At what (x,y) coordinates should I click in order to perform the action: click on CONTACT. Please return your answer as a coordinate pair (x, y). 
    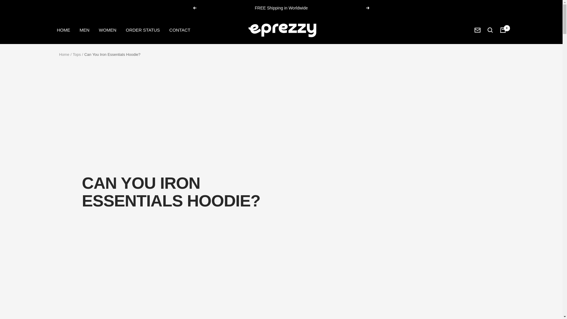
    Looking at the image, I should click on (180, 30).